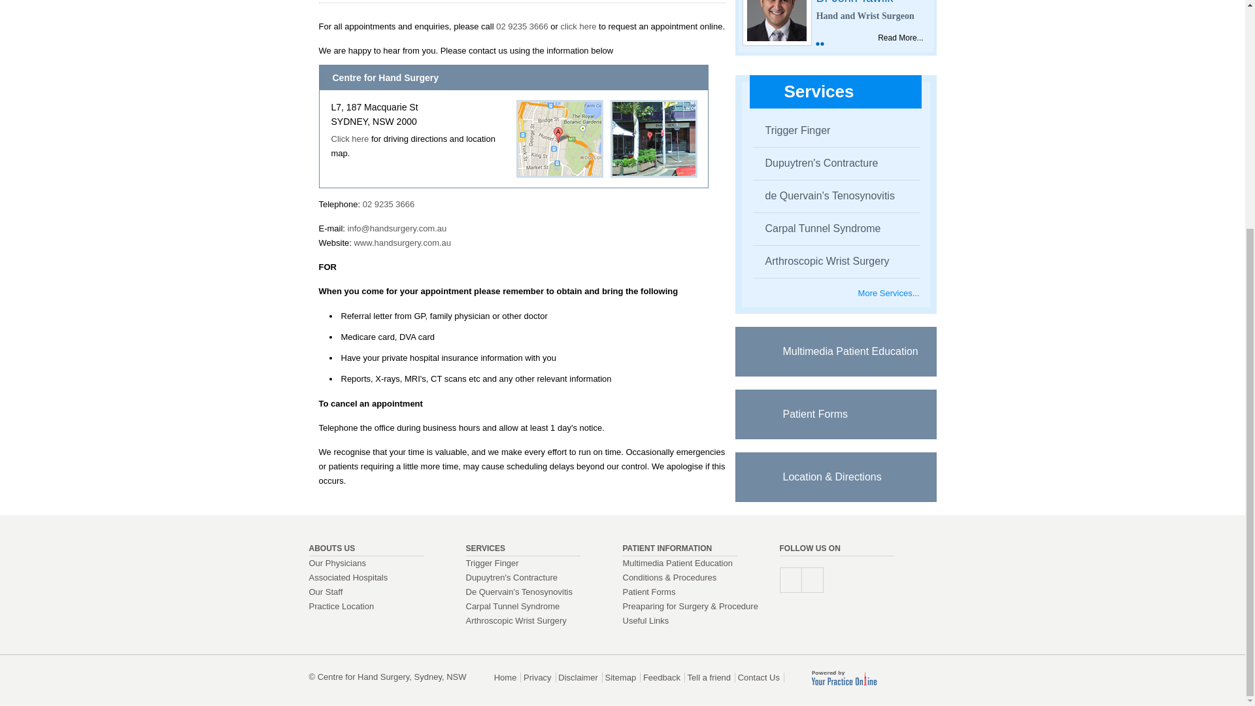  I want to click on Click here, so click(350, 139).